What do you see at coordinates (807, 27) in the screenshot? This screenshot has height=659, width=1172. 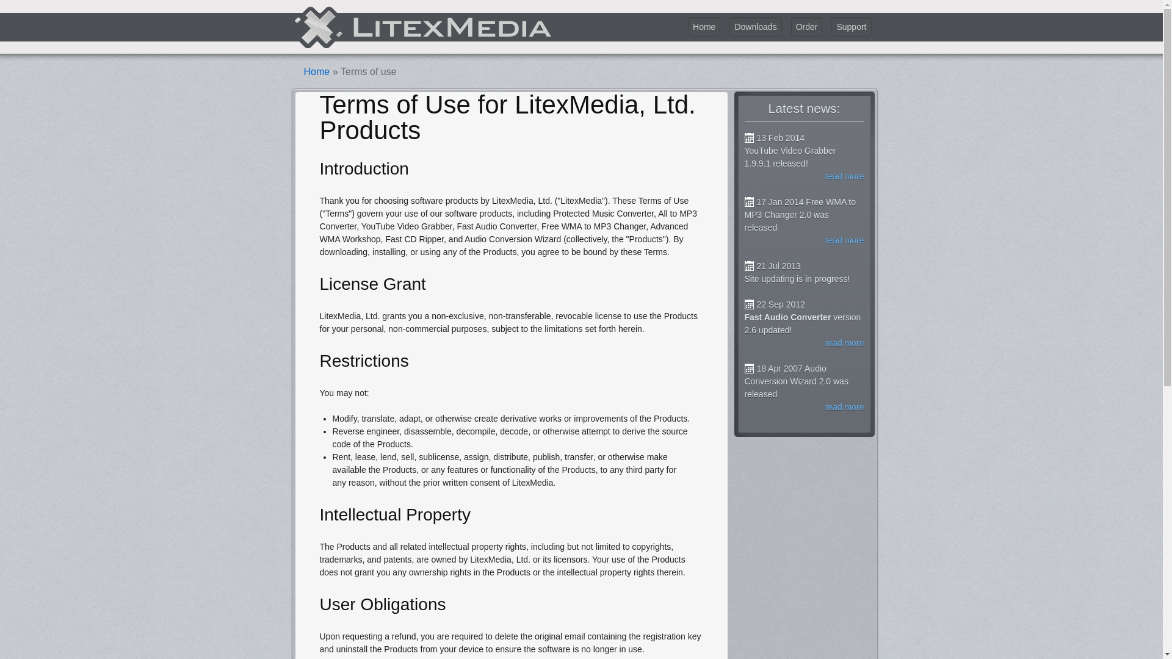 I see `Order` at bounding box center [807, 27].